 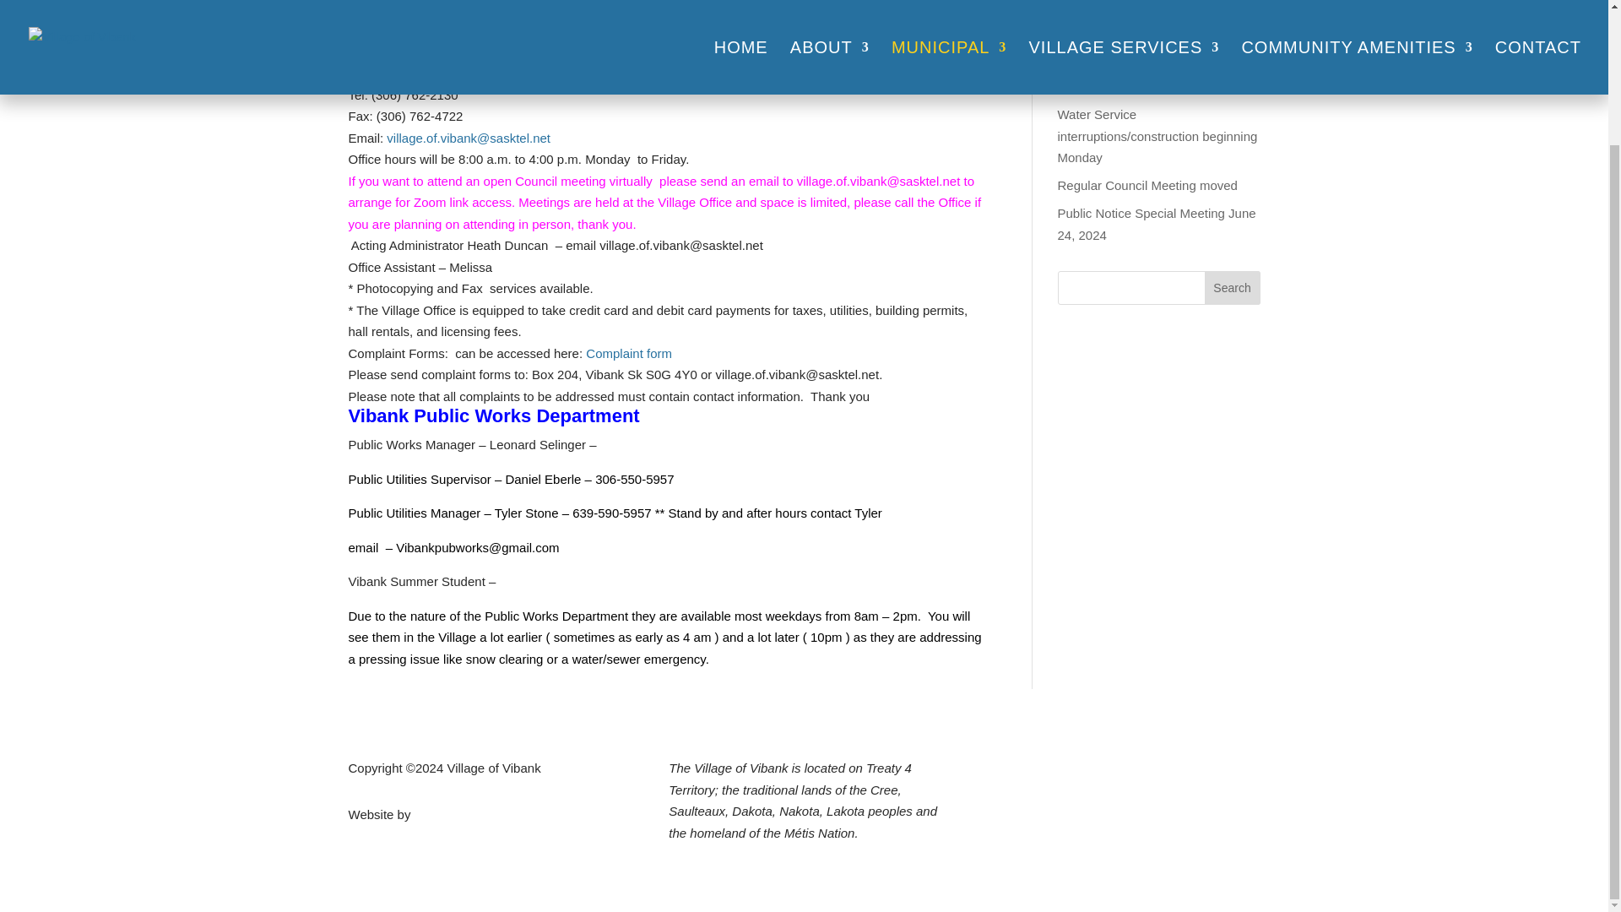 What do you see at coordinates (1139, 25) in the screenshot?
I see `Precautionary Drinking Water Advisory In Effect` at bounding box center [1139, 25].